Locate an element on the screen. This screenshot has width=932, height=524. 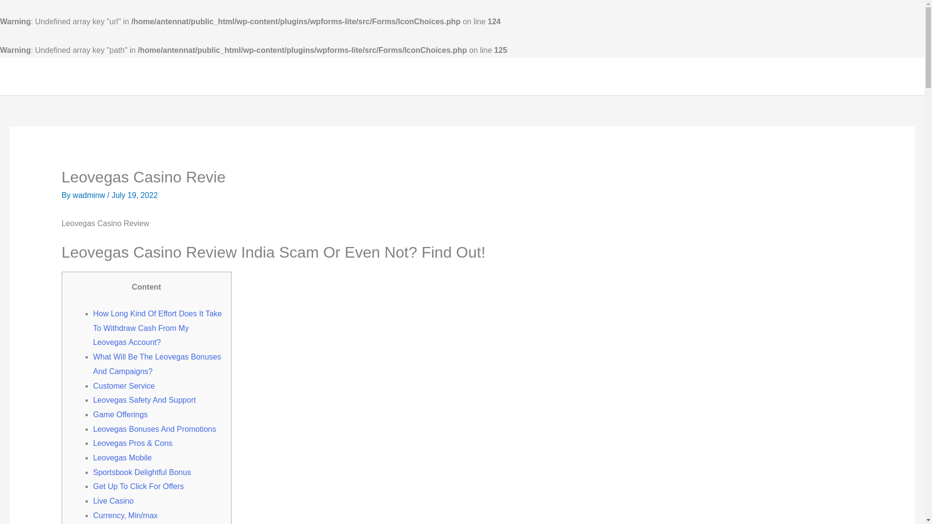
View all posts by wadminw is located at coordinates (89, 195).